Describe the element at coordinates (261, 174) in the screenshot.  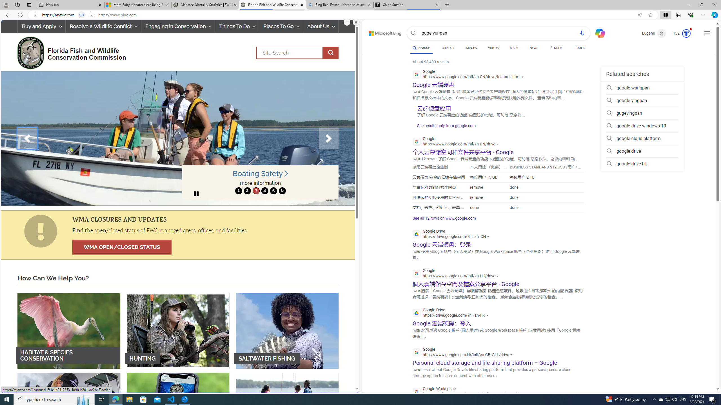
I see `Boating Safety ` at that location.